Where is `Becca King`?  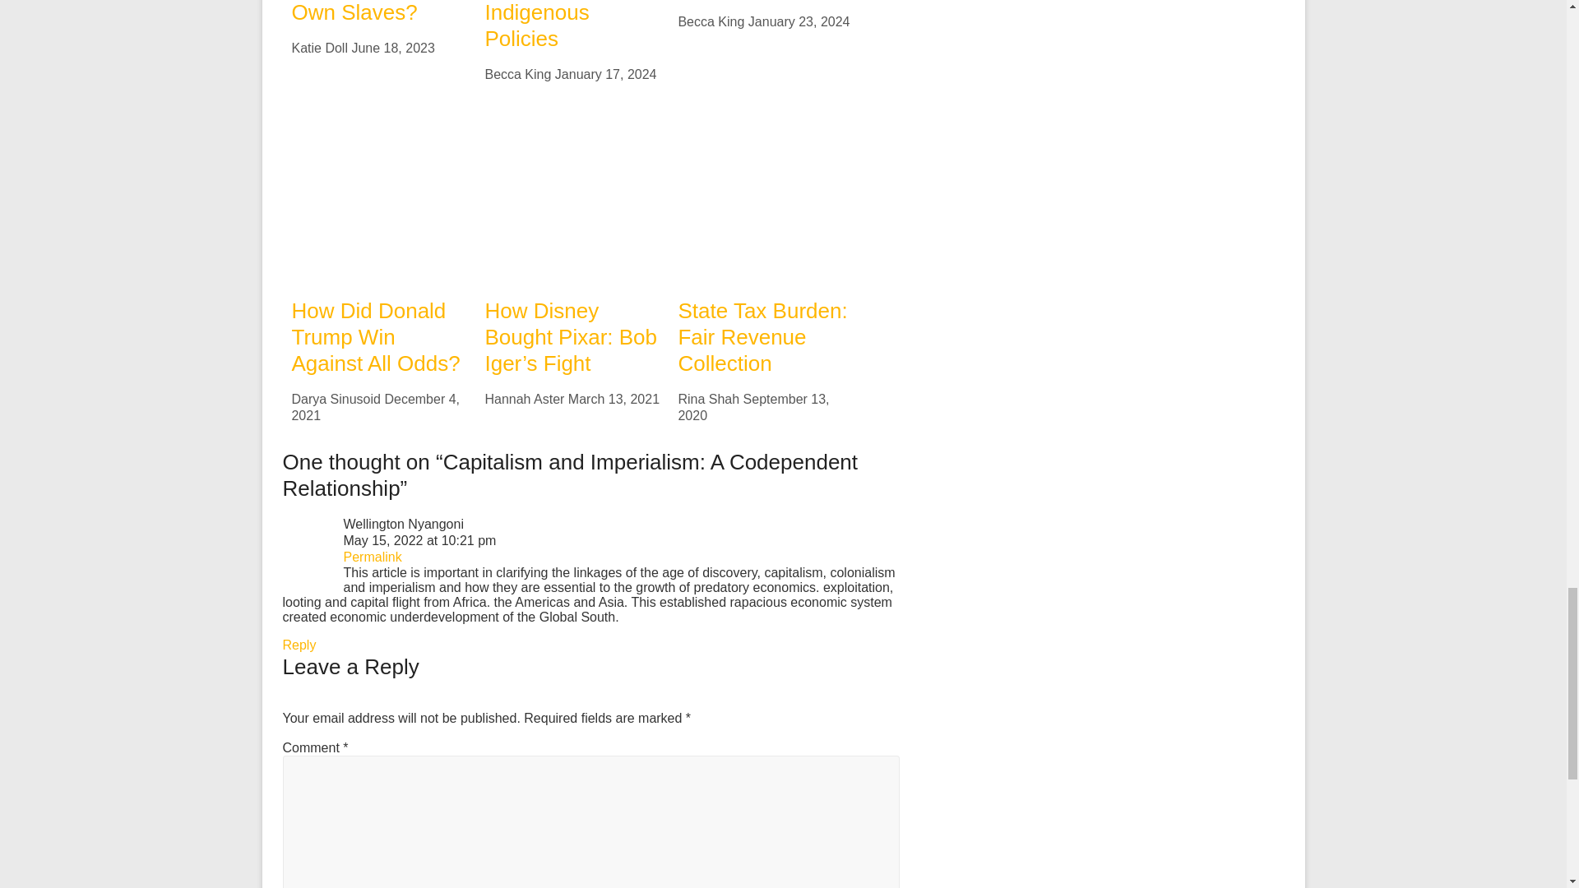 Becca King is located at coordinates (711, 21).